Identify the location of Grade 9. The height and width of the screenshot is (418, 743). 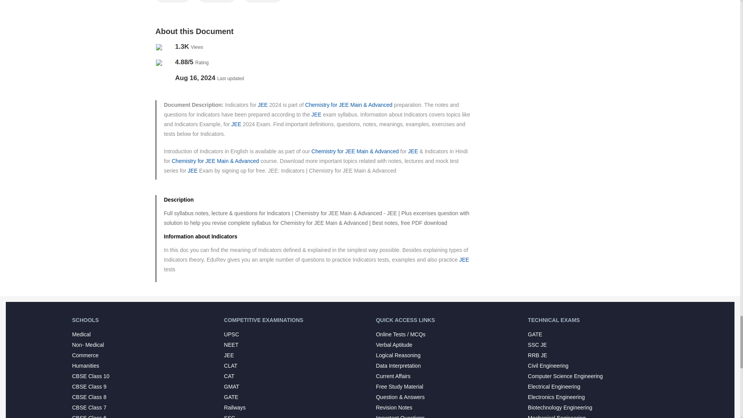
(173, 1).